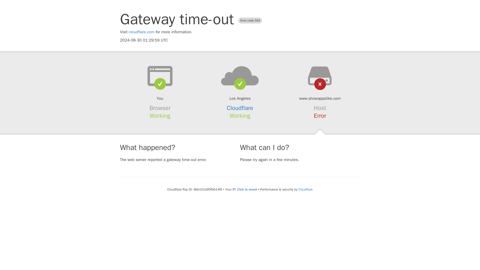 Image resolution: width=480 pixels, height=270 pixels. I want to click on Click to reveal, so click(247, 189).